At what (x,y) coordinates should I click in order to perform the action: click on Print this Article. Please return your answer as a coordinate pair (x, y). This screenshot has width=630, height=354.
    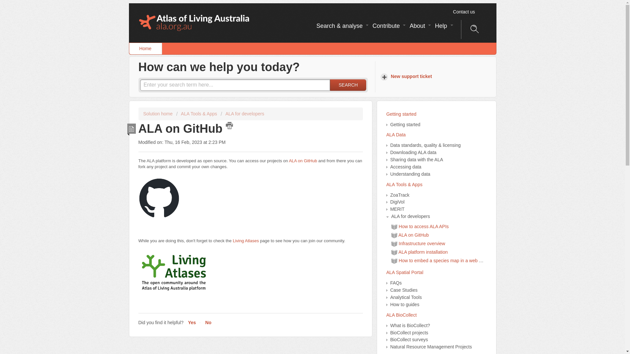
    Looking at the image, I should click on (229, 126).